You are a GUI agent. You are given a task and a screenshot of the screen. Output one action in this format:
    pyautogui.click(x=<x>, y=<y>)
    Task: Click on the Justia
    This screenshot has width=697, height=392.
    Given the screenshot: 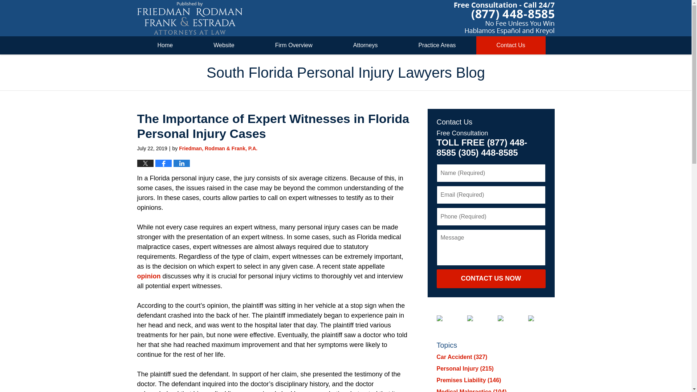 What is the action you would take?
    pyautogui.click(x=506, y=318)
    